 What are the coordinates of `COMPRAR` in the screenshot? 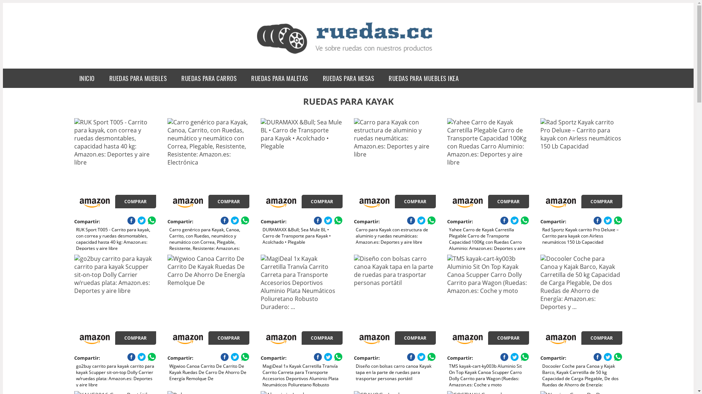 It's located at (602, 201).